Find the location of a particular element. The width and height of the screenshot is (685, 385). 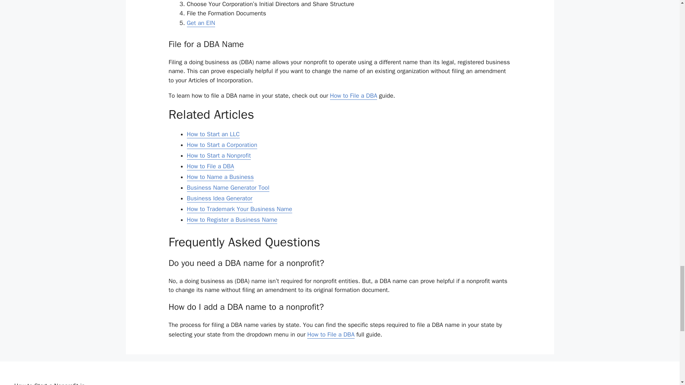

How to File a DBA is located at coordinates (354, 96).